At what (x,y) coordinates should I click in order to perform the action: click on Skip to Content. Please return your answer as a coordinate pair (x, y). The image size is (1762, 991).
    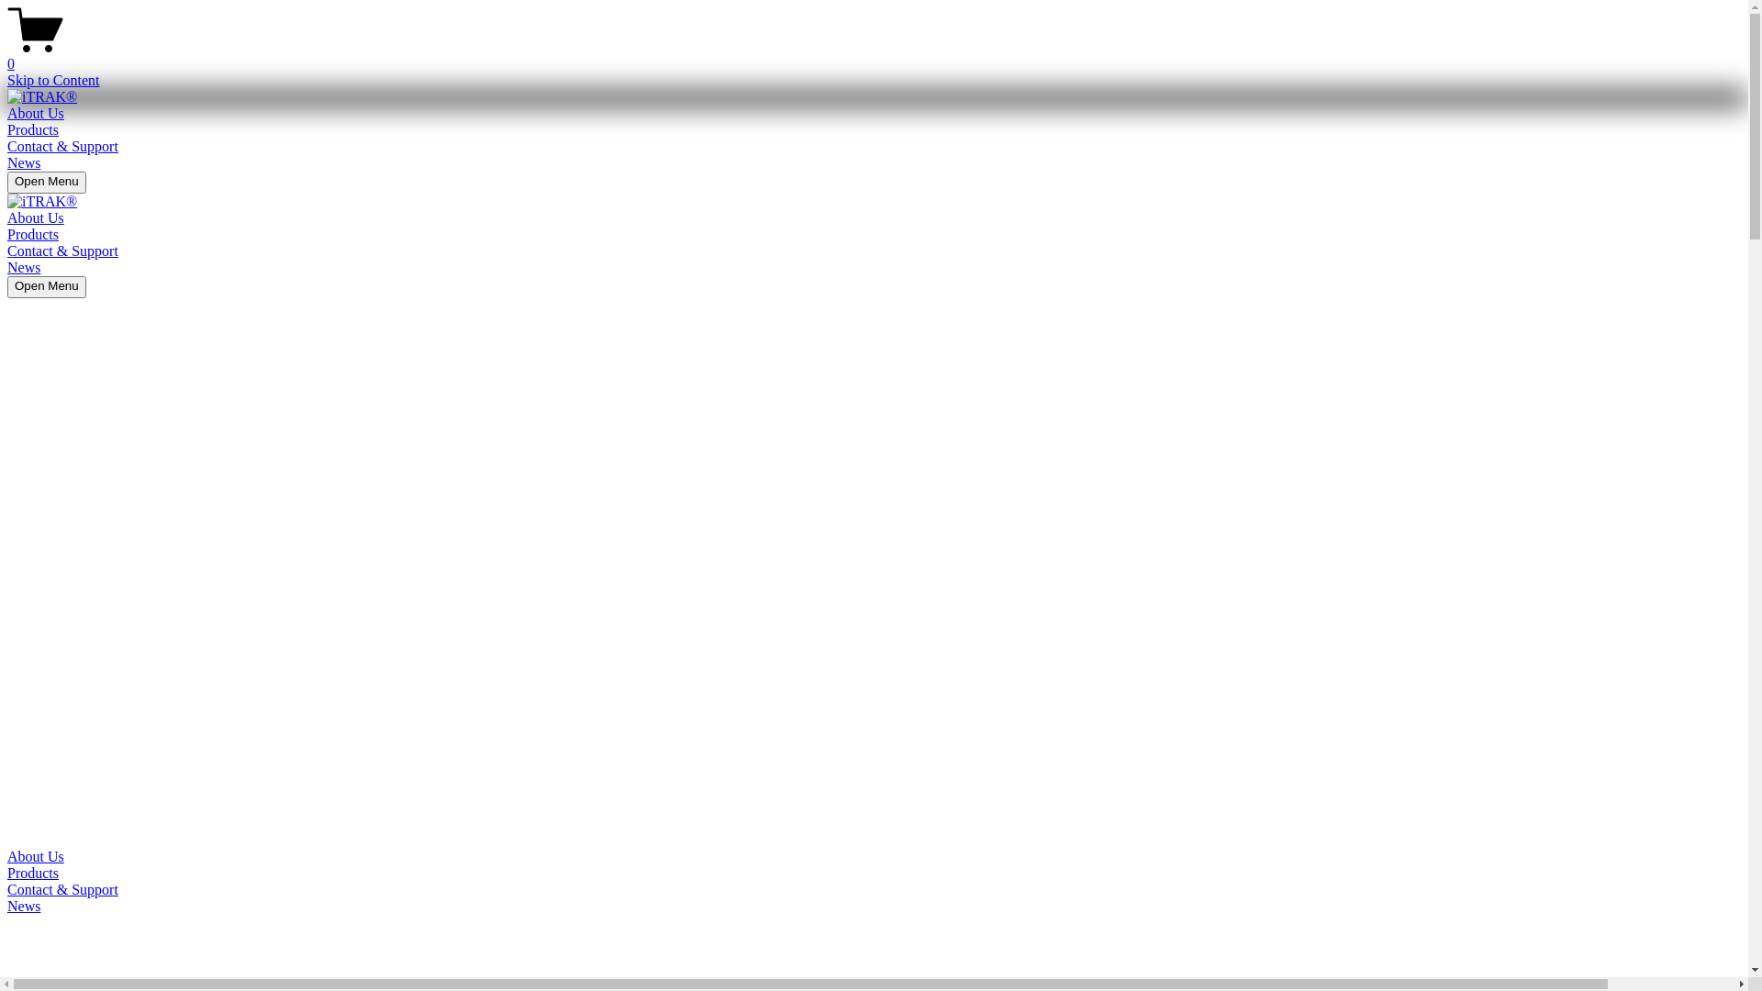
    Looking at the image, I should click on (53, 81).